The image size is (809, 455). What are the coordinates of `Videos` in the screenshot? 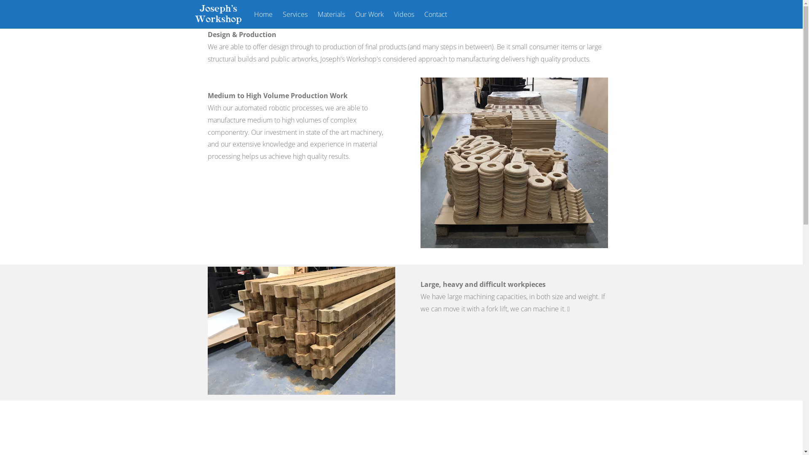 It's located at (404, 14).